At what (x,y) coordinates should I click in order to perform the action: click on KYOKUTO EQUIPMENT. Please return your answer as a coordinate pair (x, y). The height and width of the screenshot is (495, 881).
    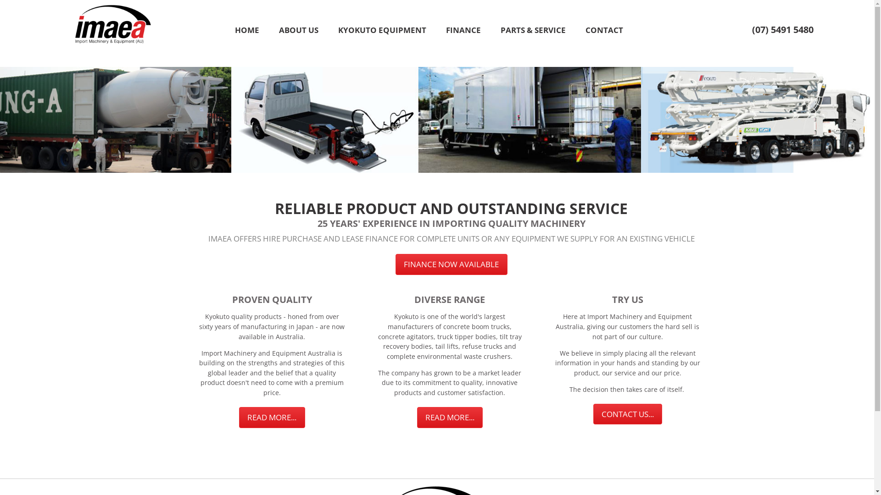
    Looking at the image, I should click on (382, 31).